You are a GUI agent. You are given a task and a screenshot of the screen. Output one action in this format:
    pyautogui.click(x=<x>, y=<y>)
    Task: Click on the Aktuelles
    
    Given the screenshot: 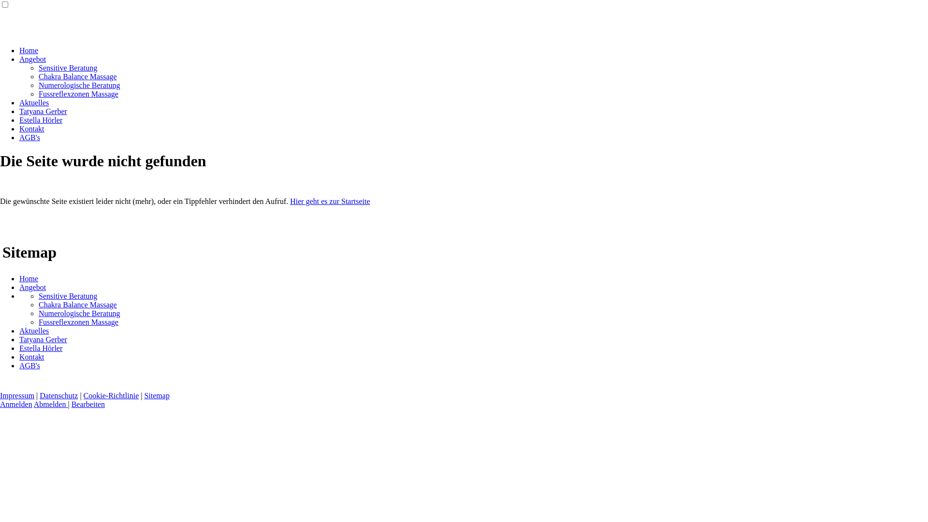 What is the action you would take?
    pyautogui.click(x=34, y=331)
    